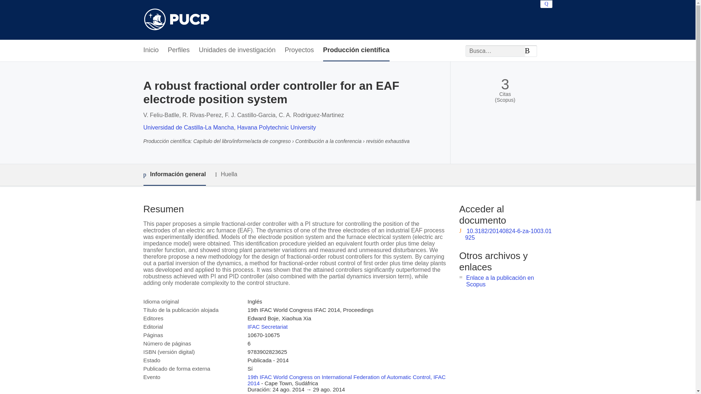 This screenshot has width=701, height=394. What do you see at coordinates (277, 127) in the screenshot?
I see `Havana Polytechnic University` at bounding box center [277, 127].